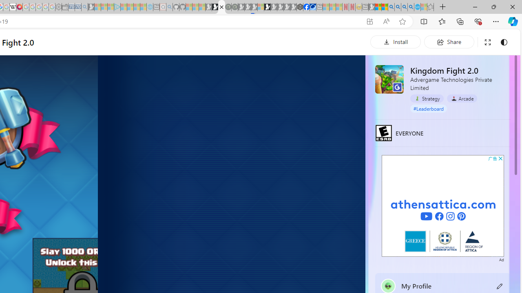 The image size is (522, 293). What do you see at coordinates (396, 42) in the screenshot?
I see `Install` at bounding box center [396, 42].